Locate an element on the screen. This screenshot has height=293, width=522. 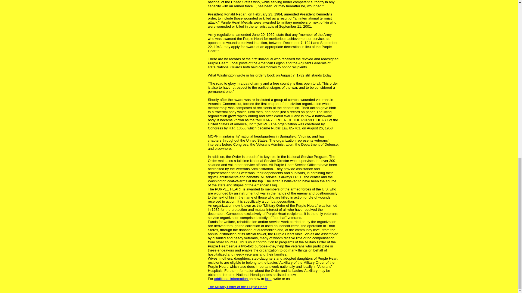
join is located at coordinates (268, 278).